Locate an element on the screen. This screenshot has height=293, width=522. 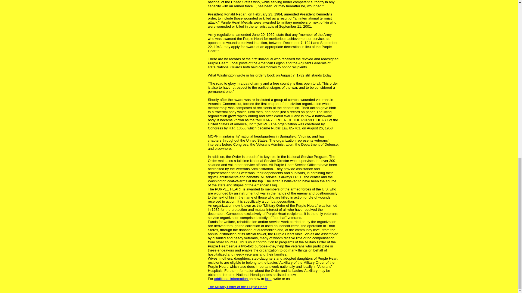
join is located at coordinates (268, 278).